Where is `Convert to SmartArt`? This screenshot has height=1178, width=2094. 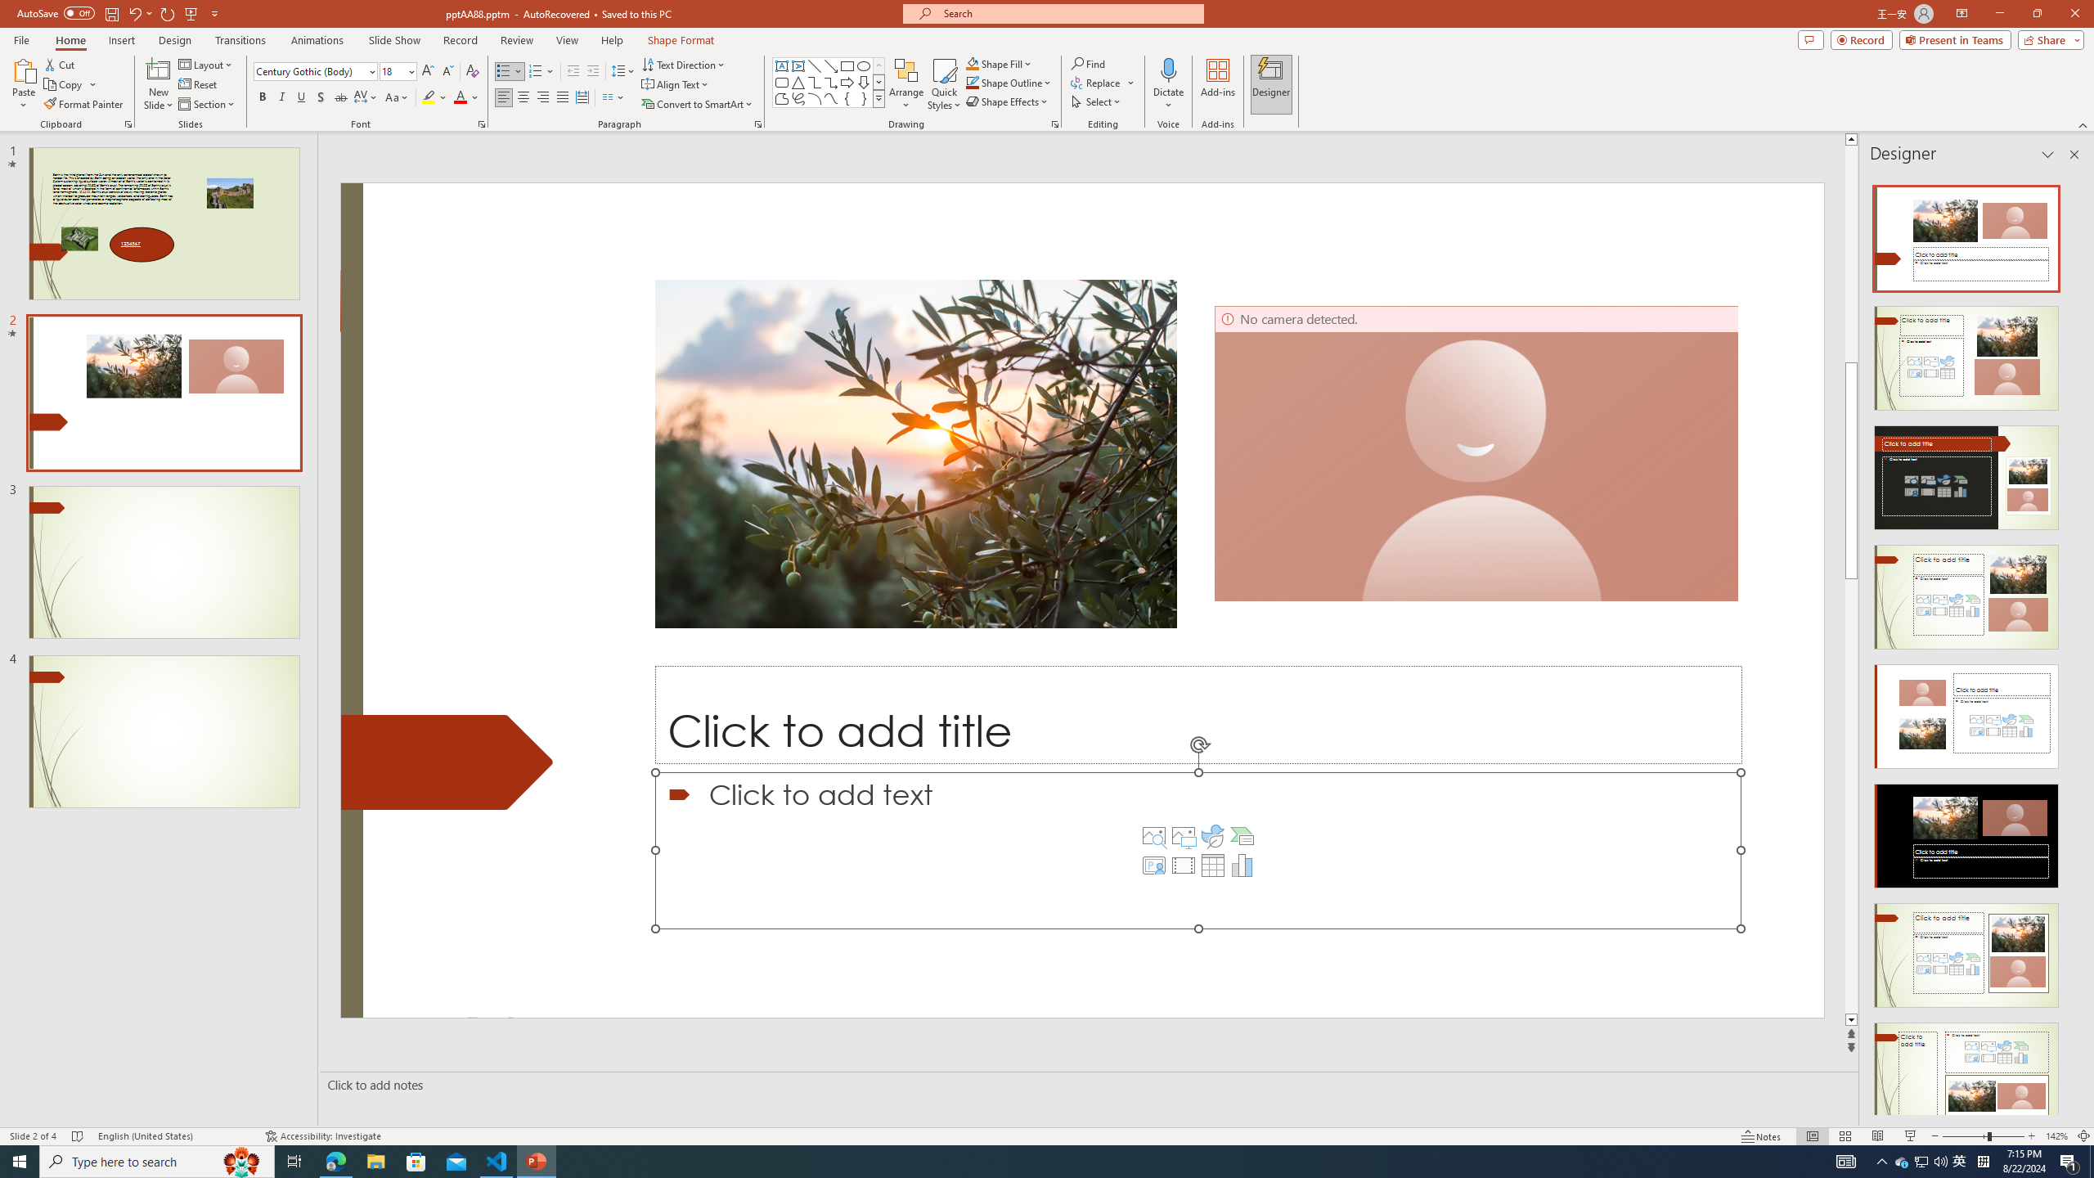
Convert to SmartArt is located at coordinates (698, 105).